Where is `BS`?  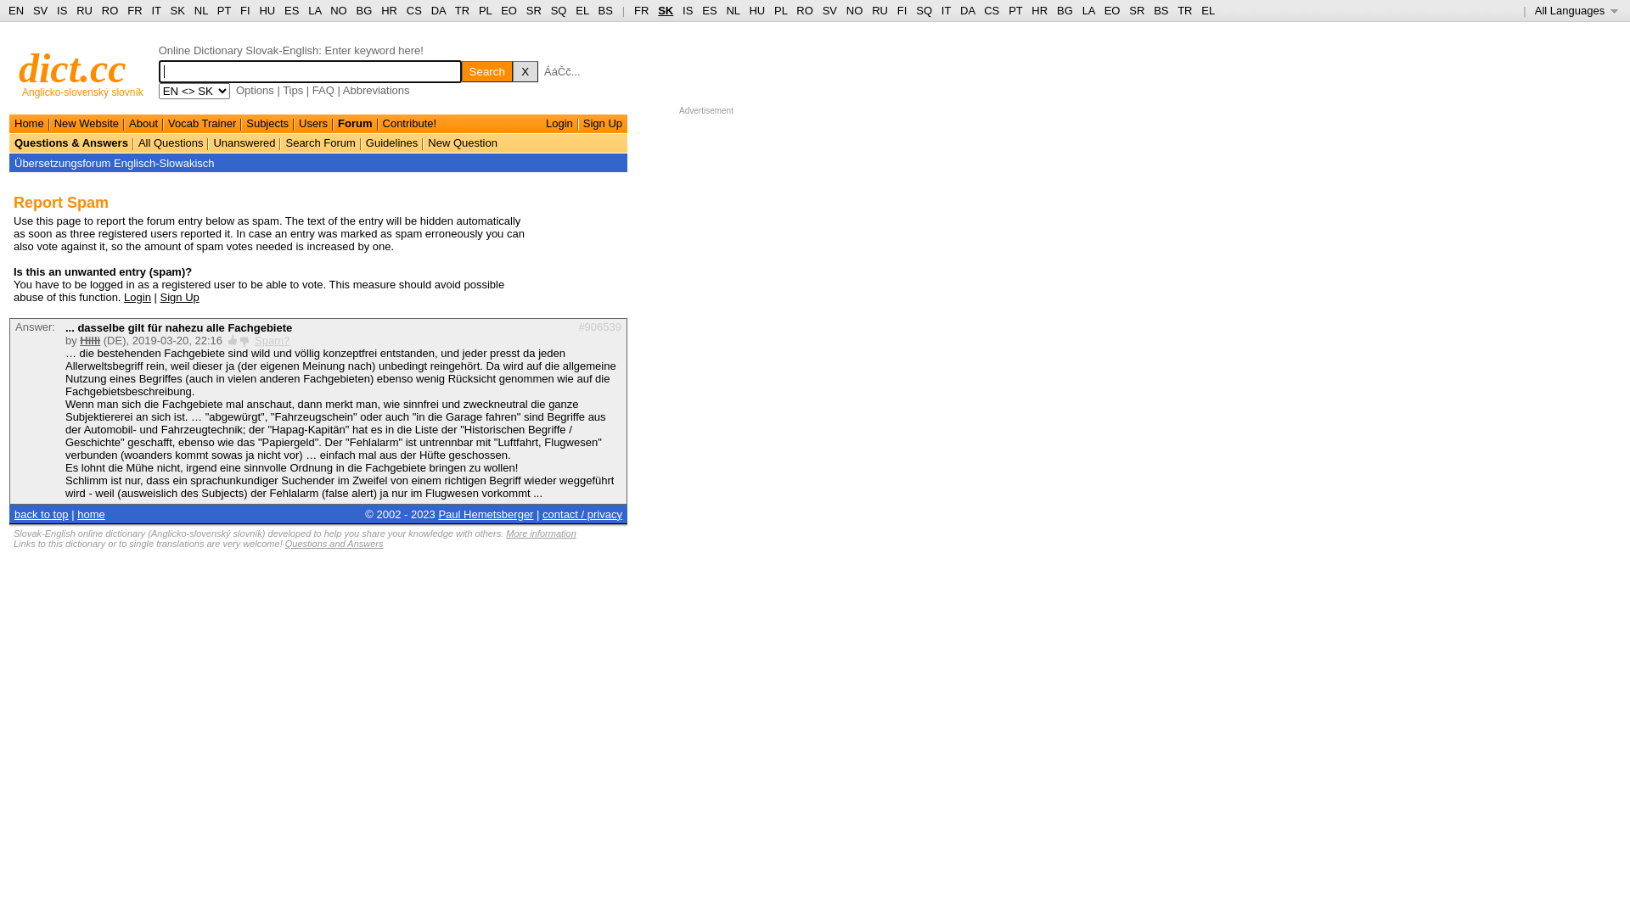
BS is located at coordinates (606, 10).